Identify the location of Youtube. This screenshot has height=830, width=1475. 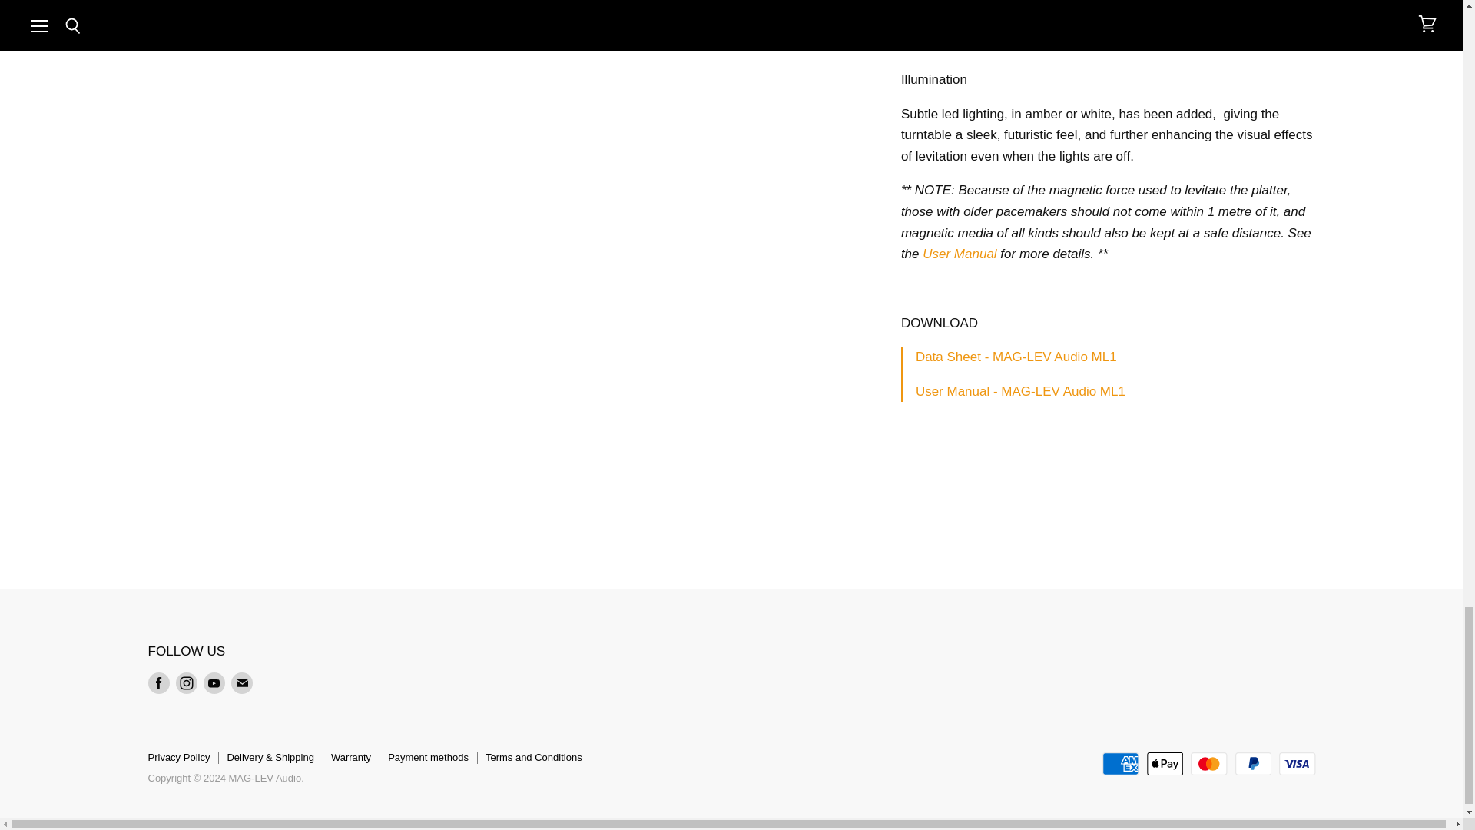
(213, 682).